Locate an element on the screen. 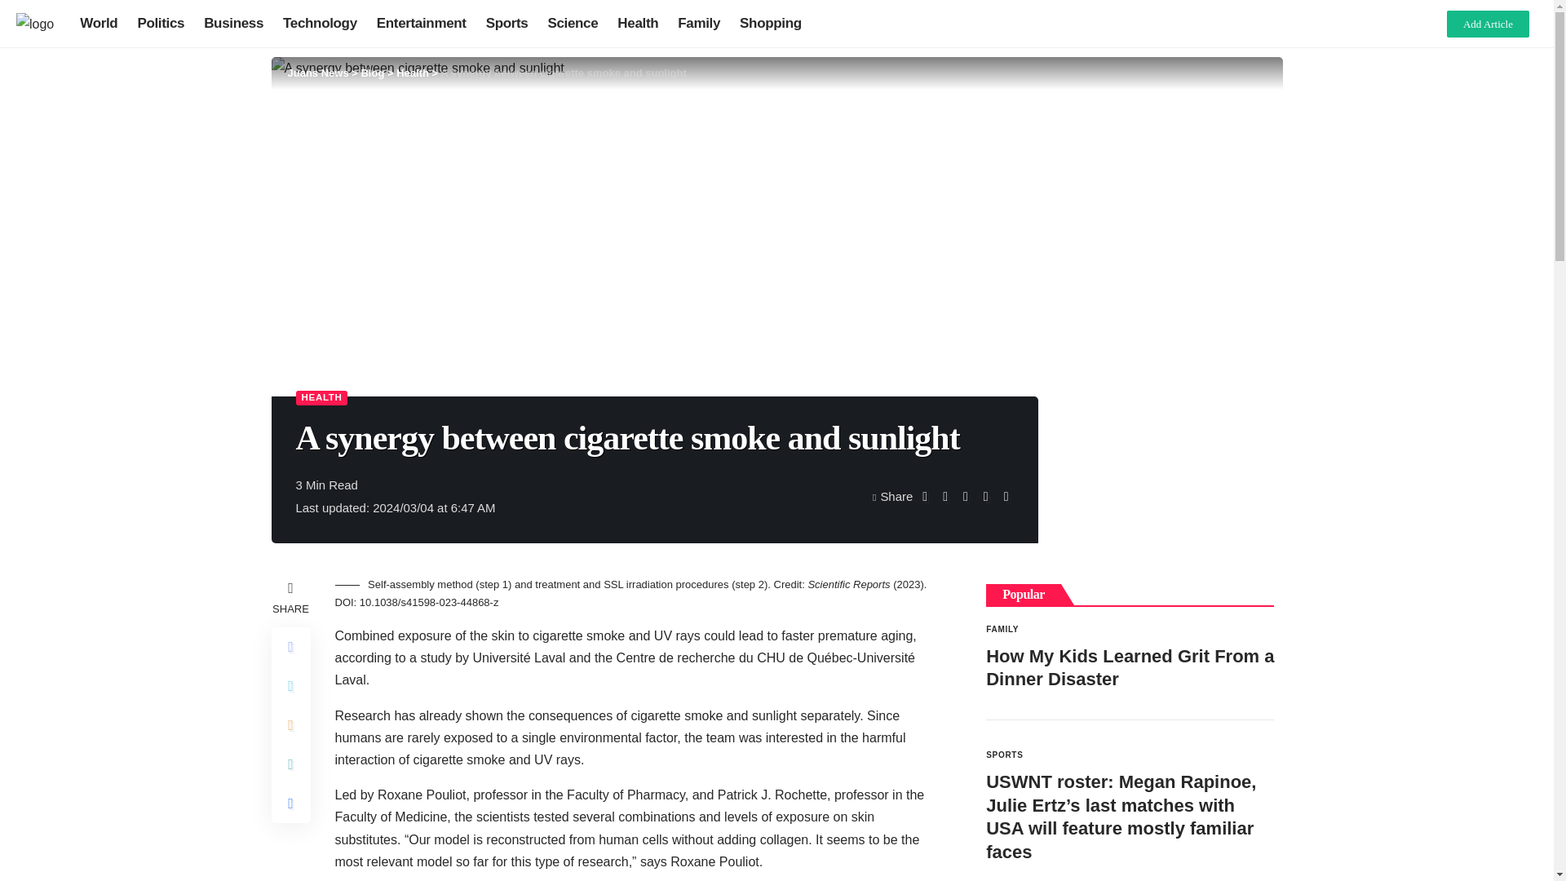 The height and width of the screenshot is (881, 1566). Science is located at coordinates (572, 23).